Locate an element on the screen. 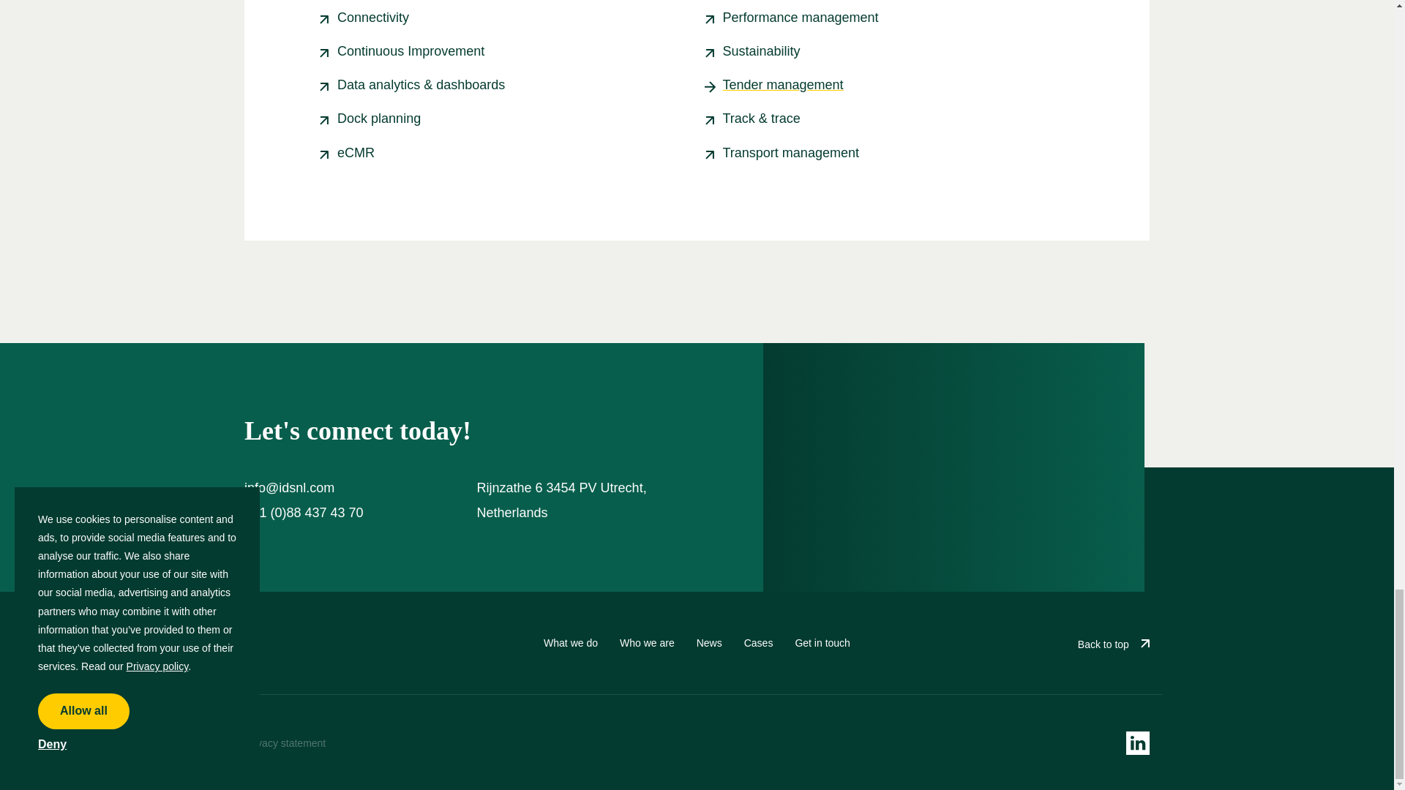  Back to top is located at coordinates (1113, 643).